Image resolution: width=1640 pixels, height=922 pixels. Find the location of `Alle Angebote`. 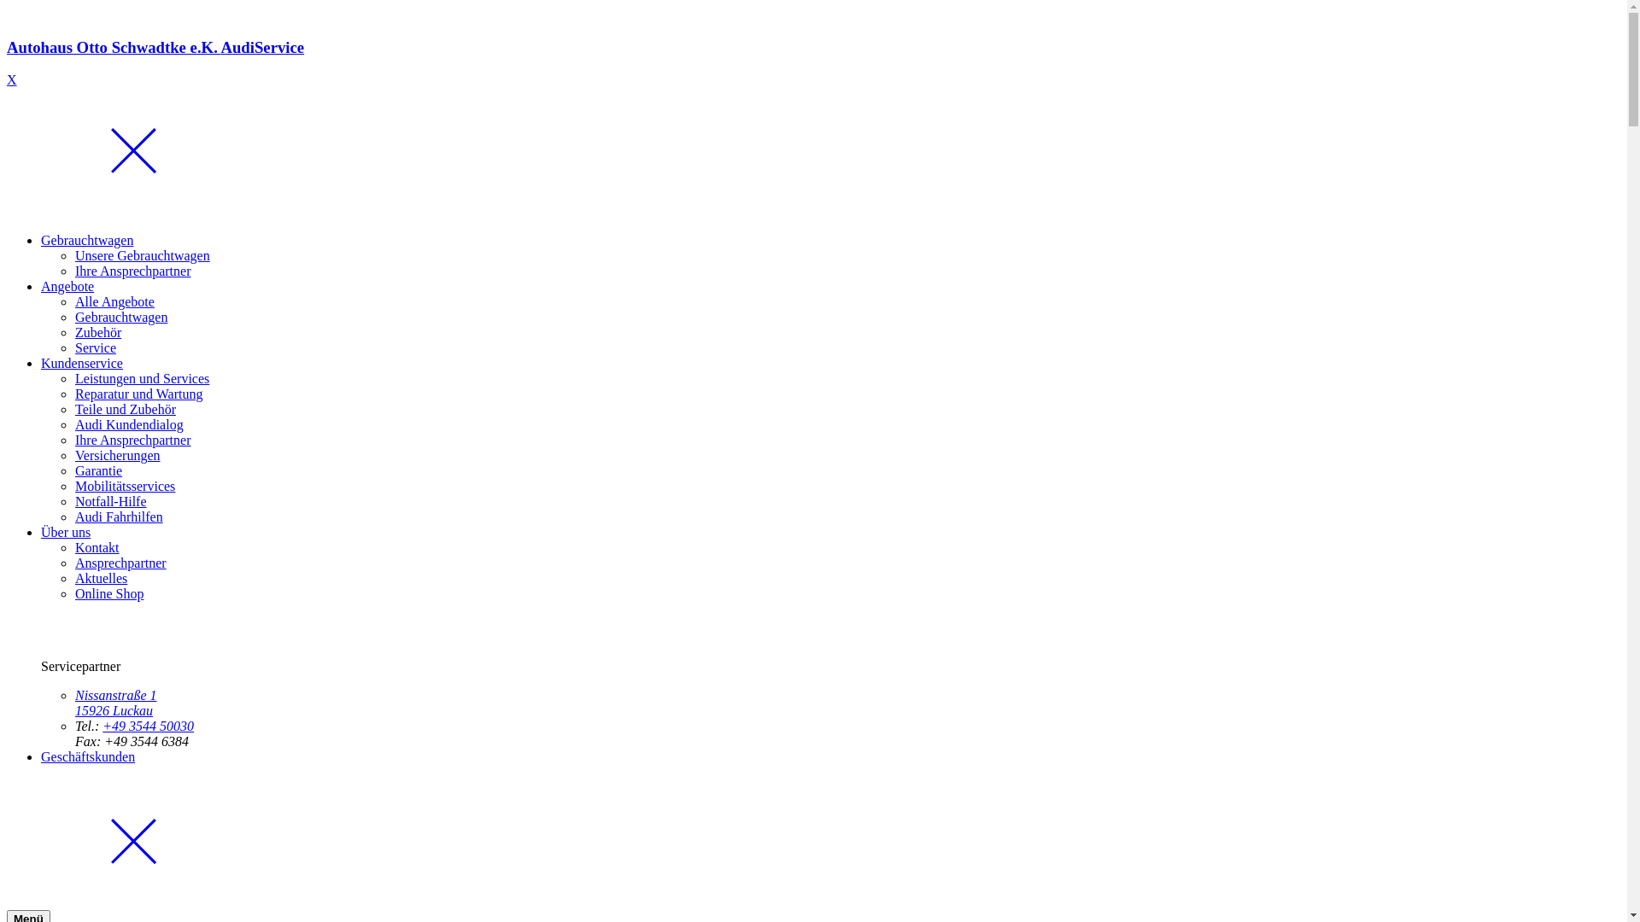

Alle Angebote is located at coordinates (114, 302).